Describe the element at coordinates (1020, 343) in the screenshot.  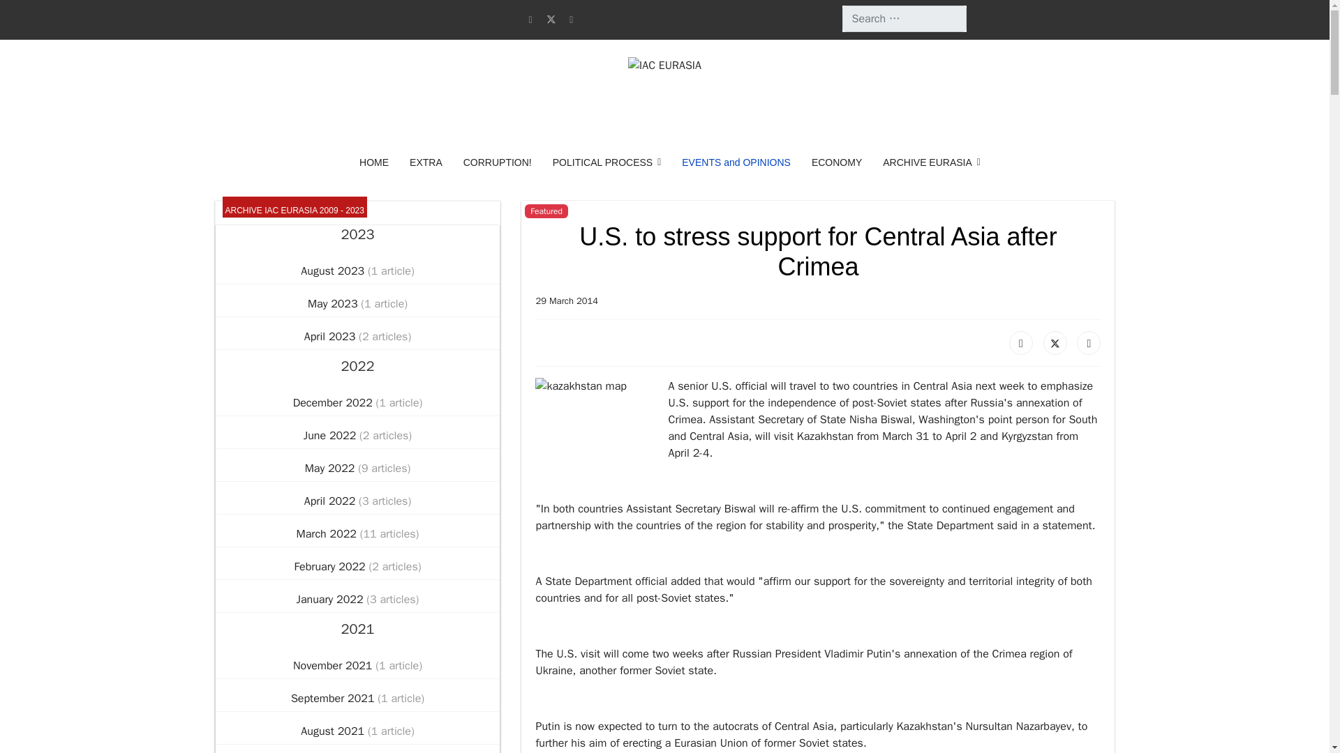
I see `Facebook` at that location.